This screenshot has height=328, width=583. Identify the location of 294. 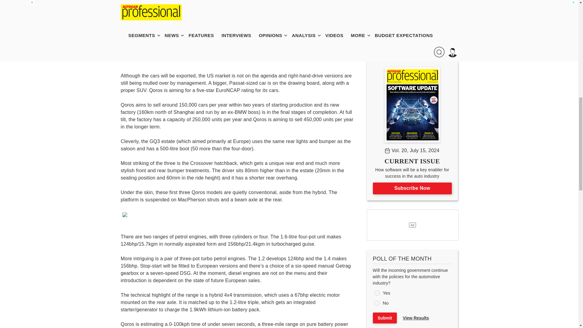
(377, 303).